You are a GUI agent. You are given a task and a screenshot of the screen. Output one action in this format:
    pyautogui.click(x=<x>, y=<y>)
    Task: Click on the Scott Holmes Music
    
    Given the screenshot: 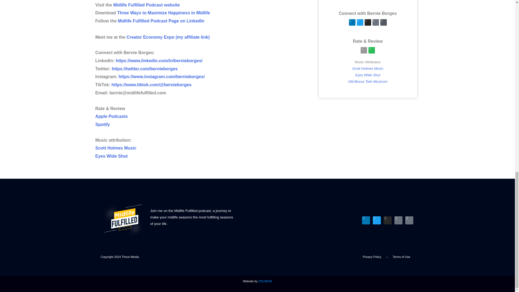 What is the action you would take?
    pyautogui.click(x=115, y=148)
    